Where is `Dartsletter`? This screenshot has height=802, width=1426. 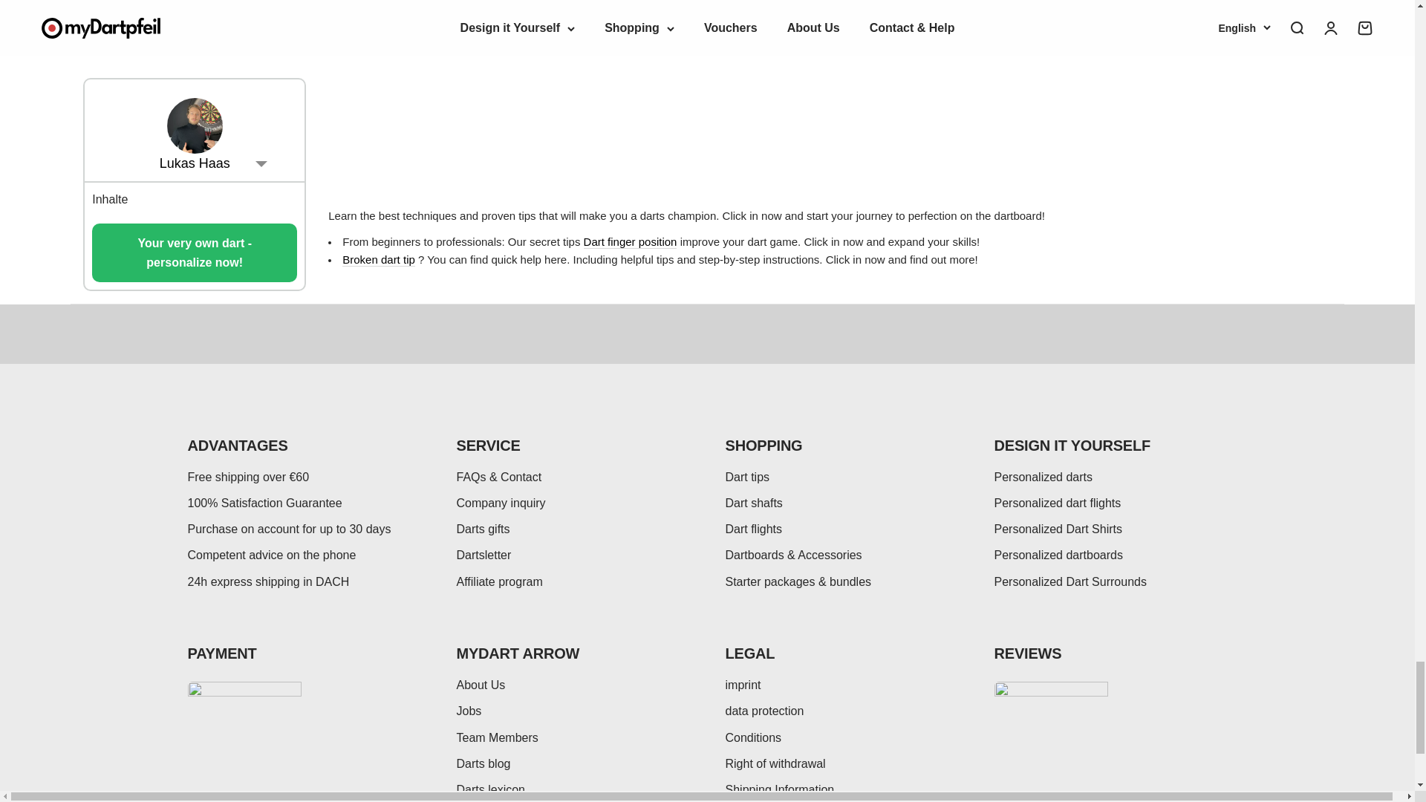 Dartsletter is located at coordinates (483, 555).